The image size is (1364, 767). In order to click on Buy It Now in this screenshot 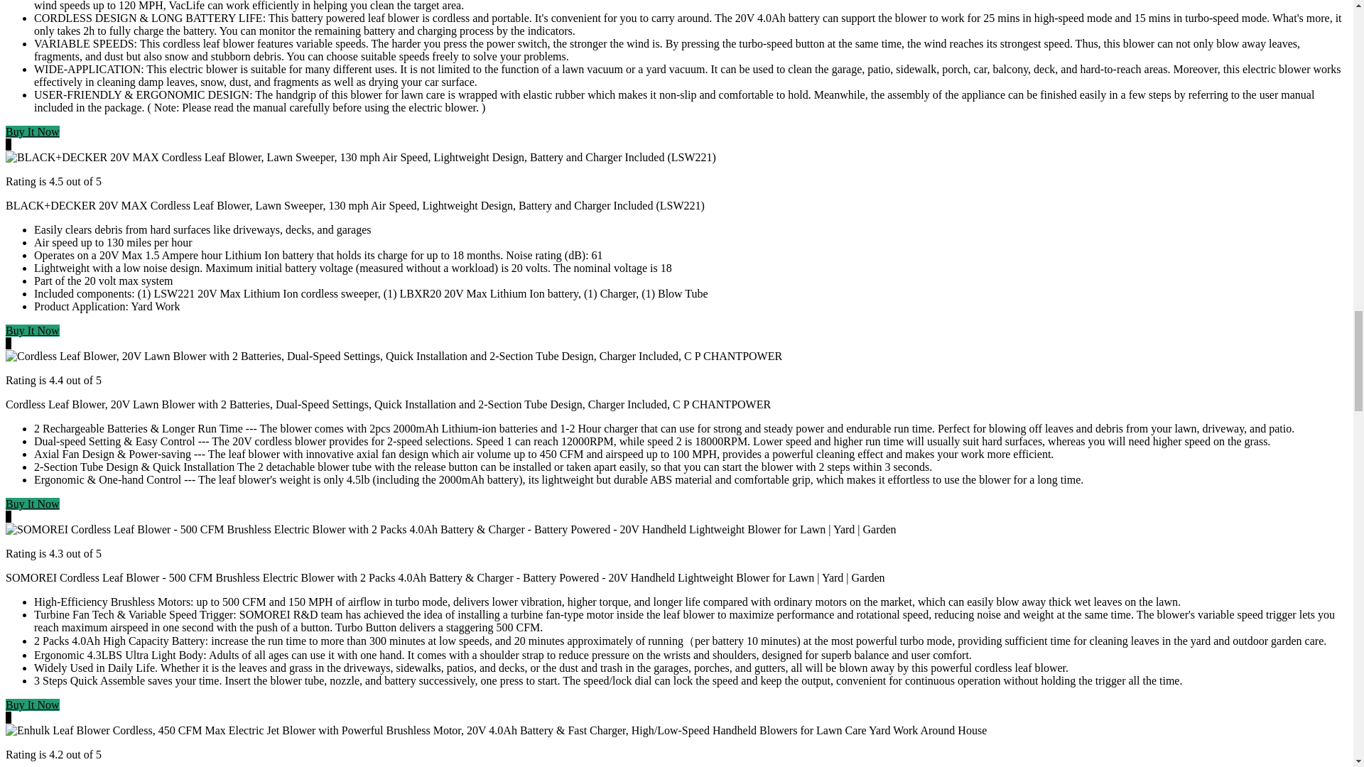, I will do `click(33, 132)`.